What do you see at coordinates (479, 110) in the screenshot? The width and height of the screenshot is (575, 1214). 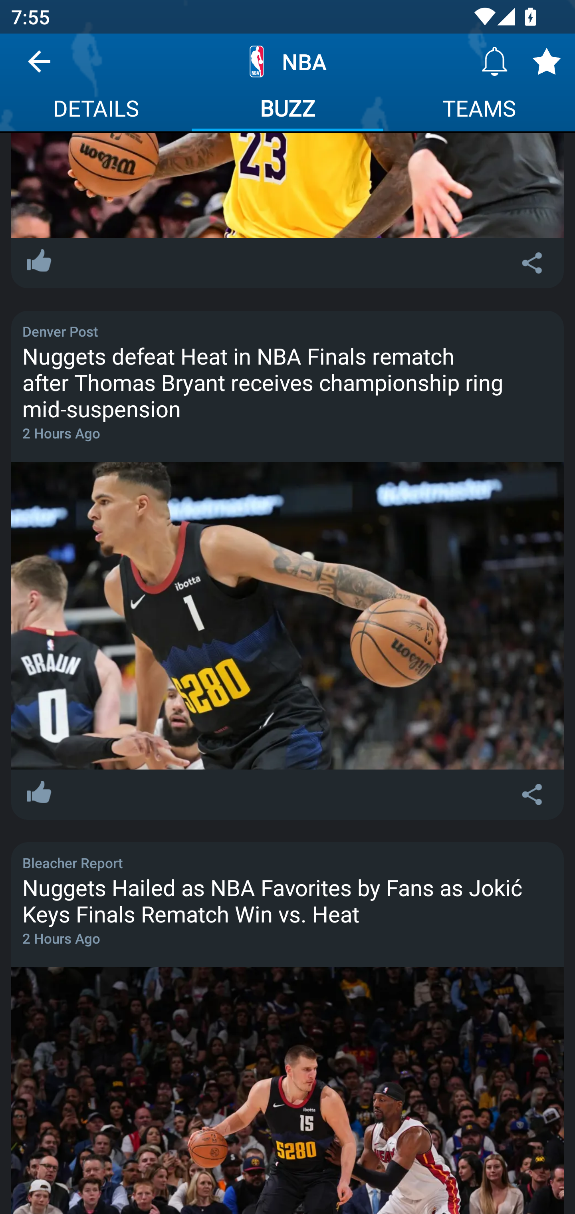 I see `TEAMS` at bounding box center [479, 110].